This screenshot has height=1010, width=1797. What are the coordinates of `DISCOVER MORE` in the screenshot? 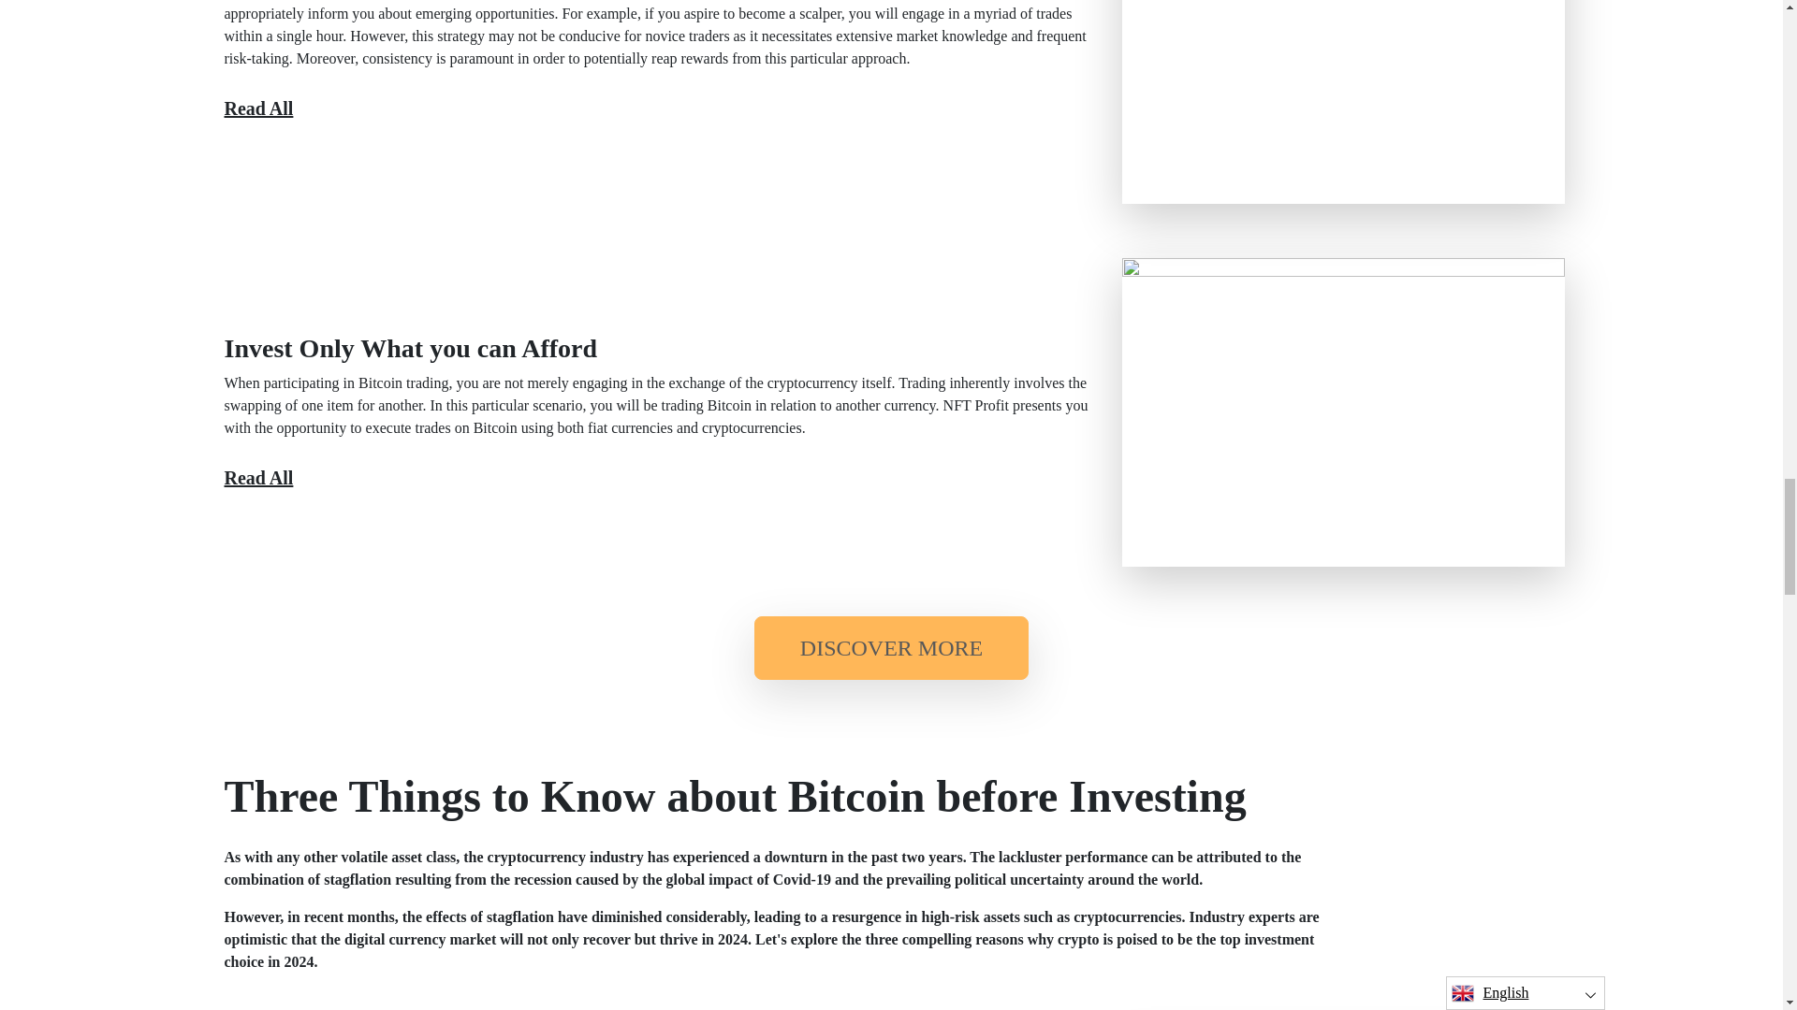 It's located at (891, 647).